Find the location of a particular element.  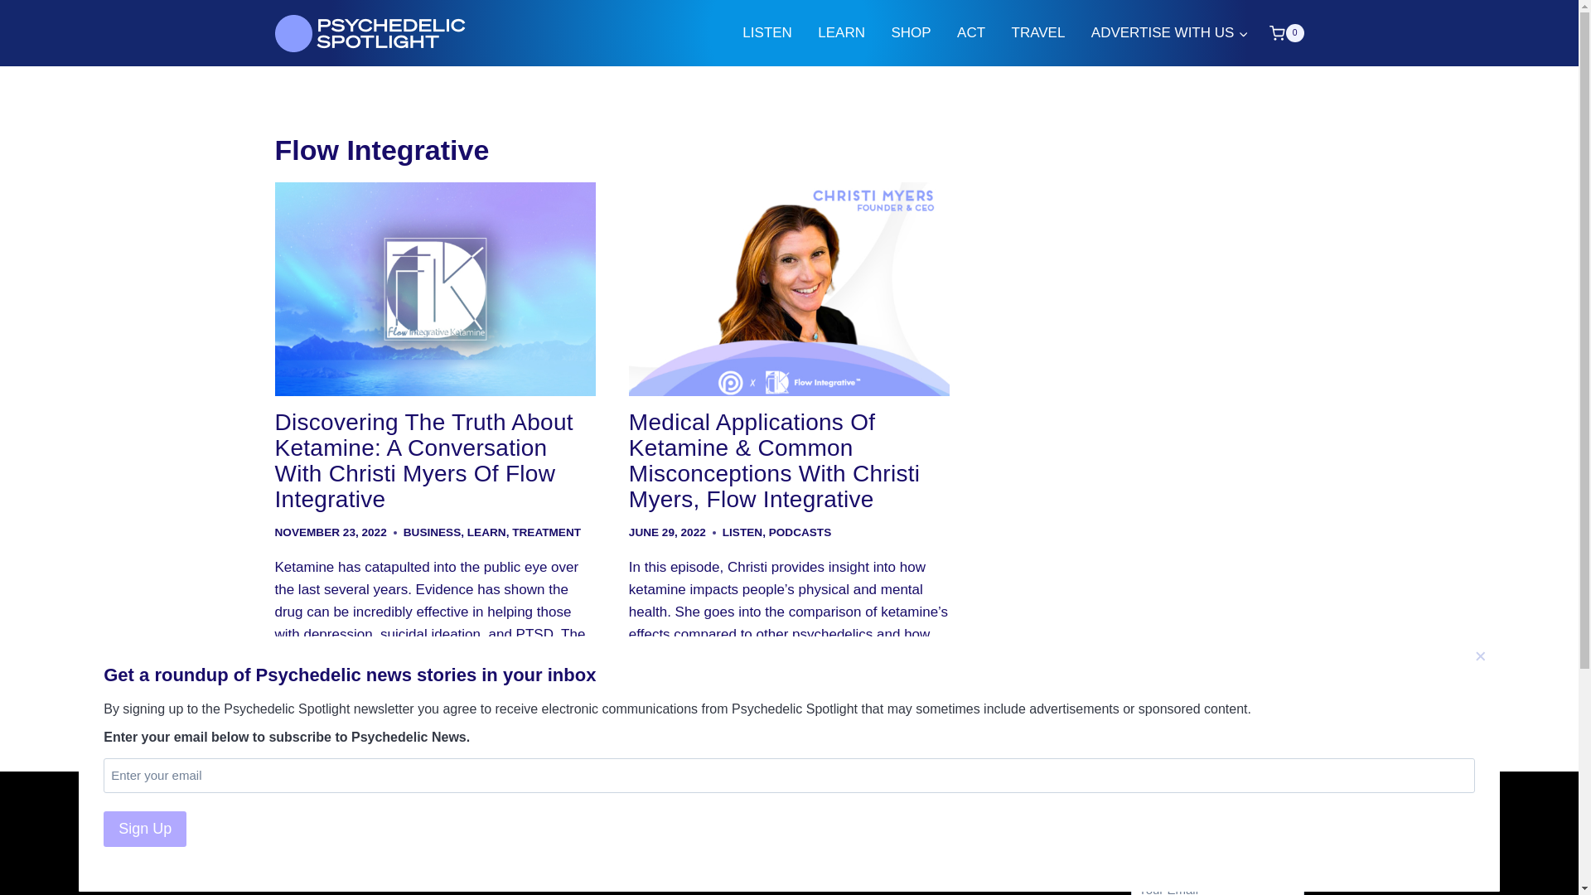

0 is located at coordinates (1286, 33).